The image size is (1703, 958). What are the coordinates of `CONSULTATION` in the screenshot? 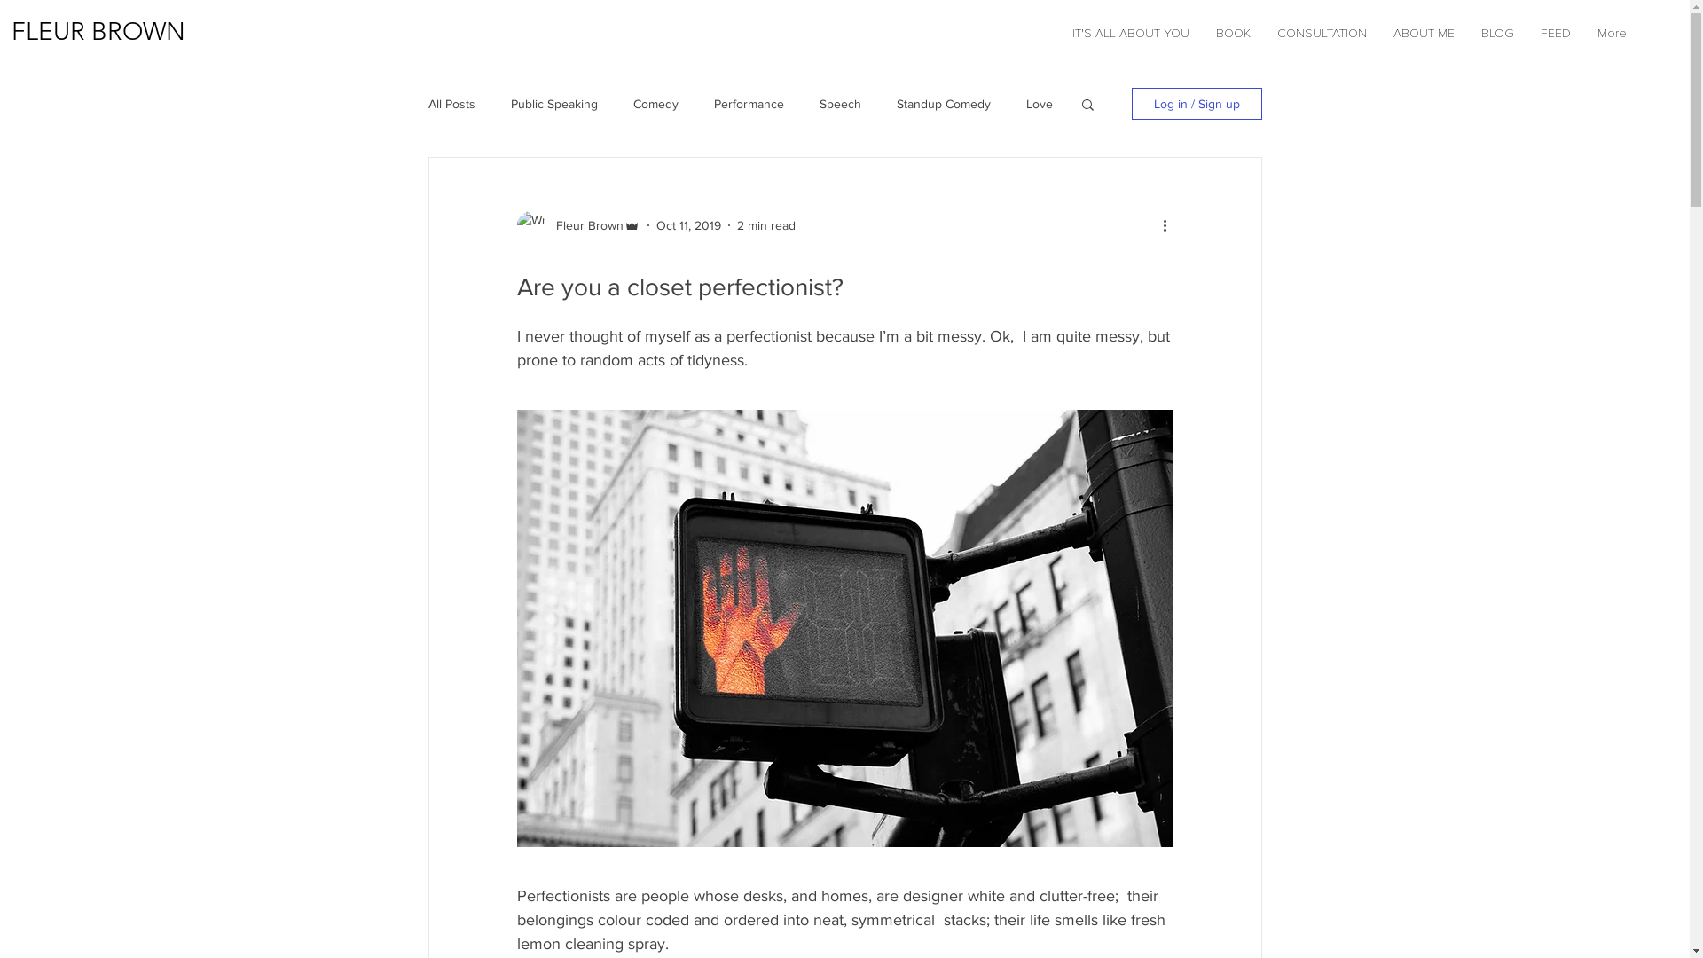 It's located at (1322, 34).